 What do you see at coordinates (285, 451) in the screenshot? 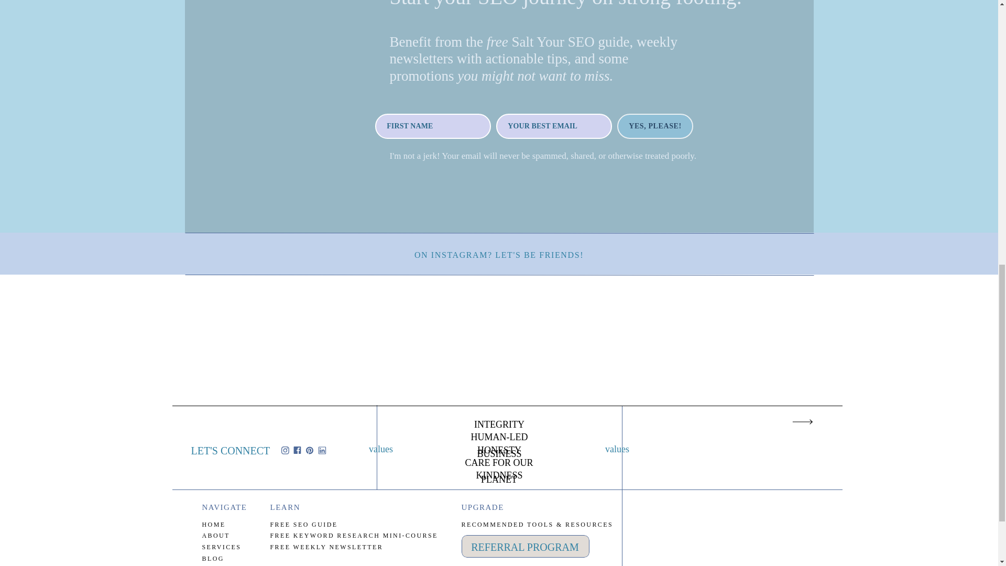
I see `Instagram-color Created with Sketch.` at bounding box center [285, 451].